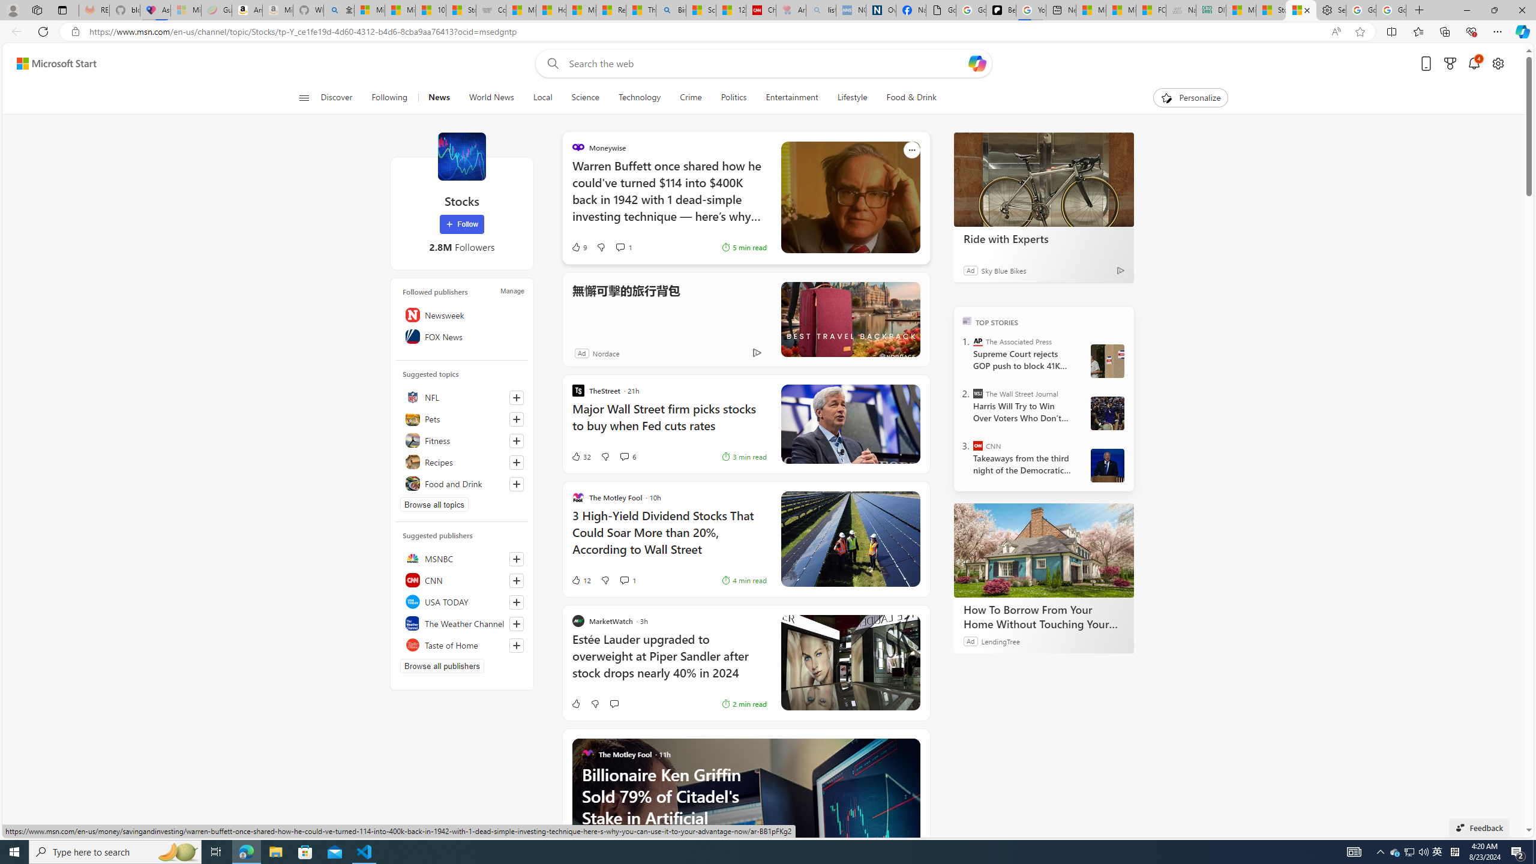  Describe the element at coordinates (462, 336) in the screenshot. I see `FOX News` at that location.